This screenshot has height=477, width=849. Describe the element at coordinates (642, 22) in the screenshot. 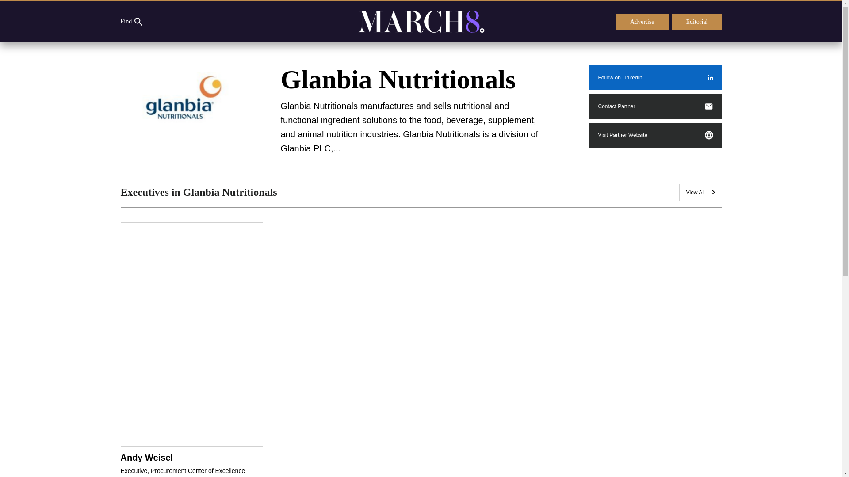

I see `Advertise` at that location.